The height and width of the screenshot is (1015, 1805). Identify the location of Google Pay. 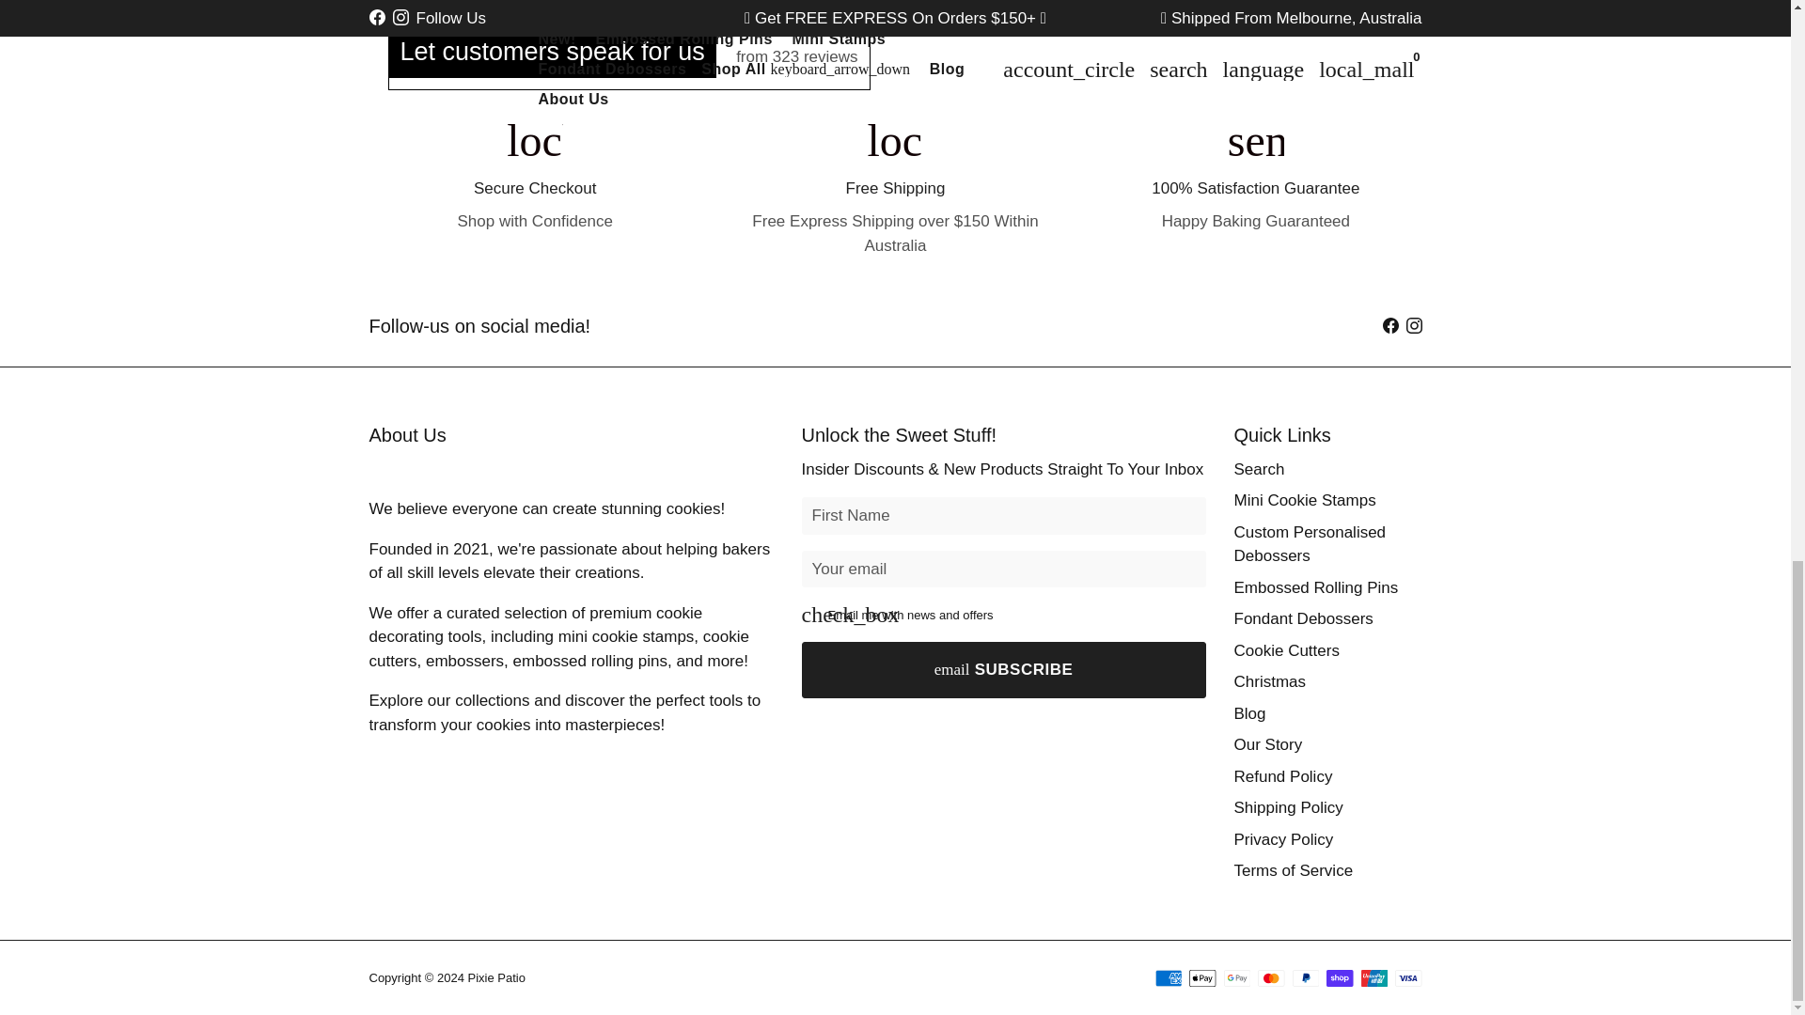
(1237, 977).